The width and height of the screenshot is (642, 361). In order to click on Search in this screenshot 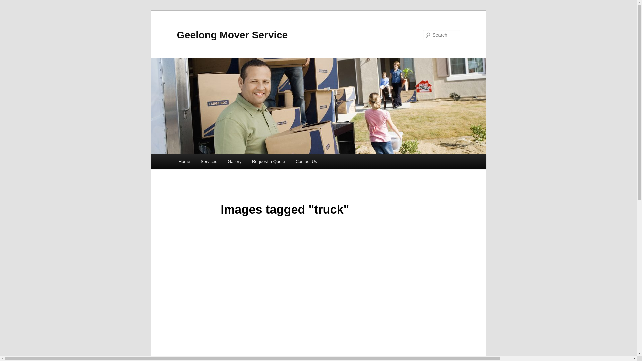, I will do `click(11, 4)`.